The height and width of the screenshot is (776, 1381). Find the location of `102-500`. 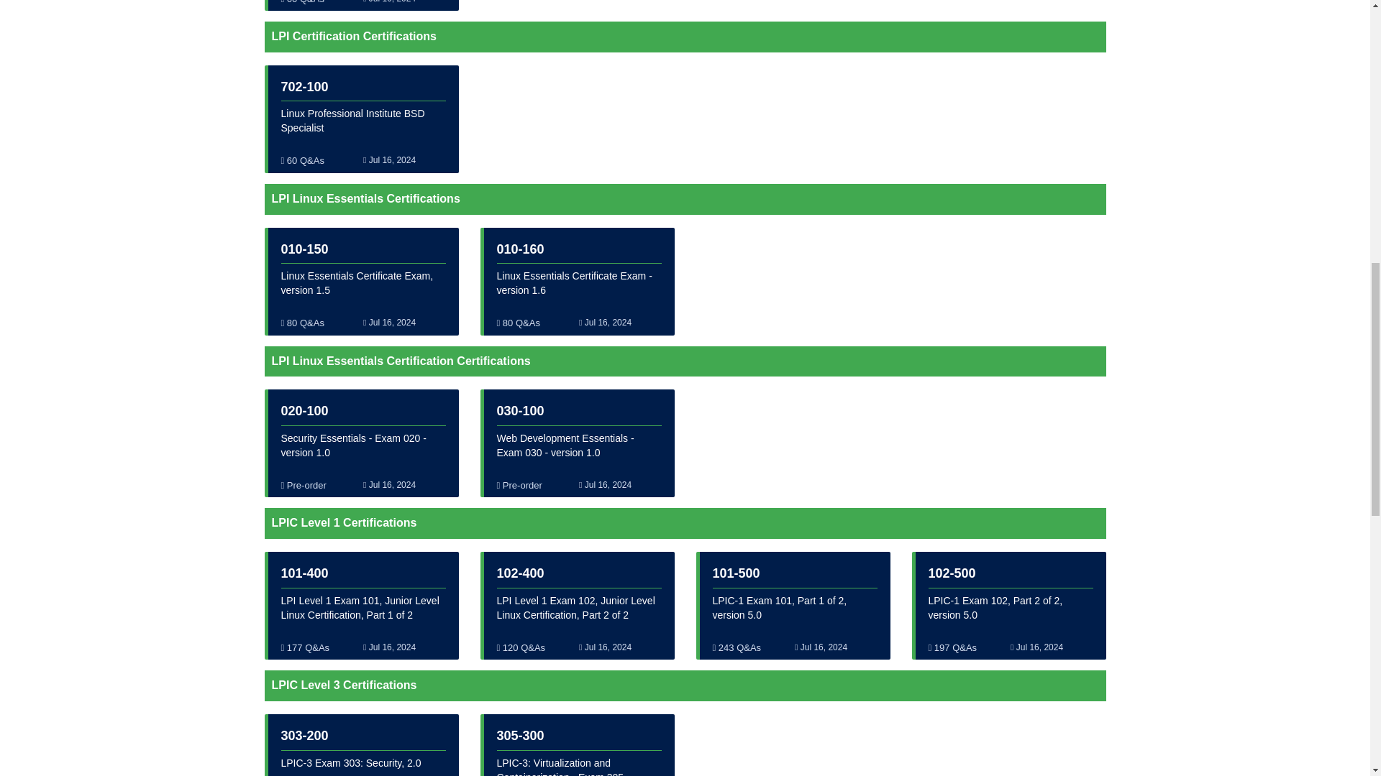

102-500 is located at coordinates (951, 573).